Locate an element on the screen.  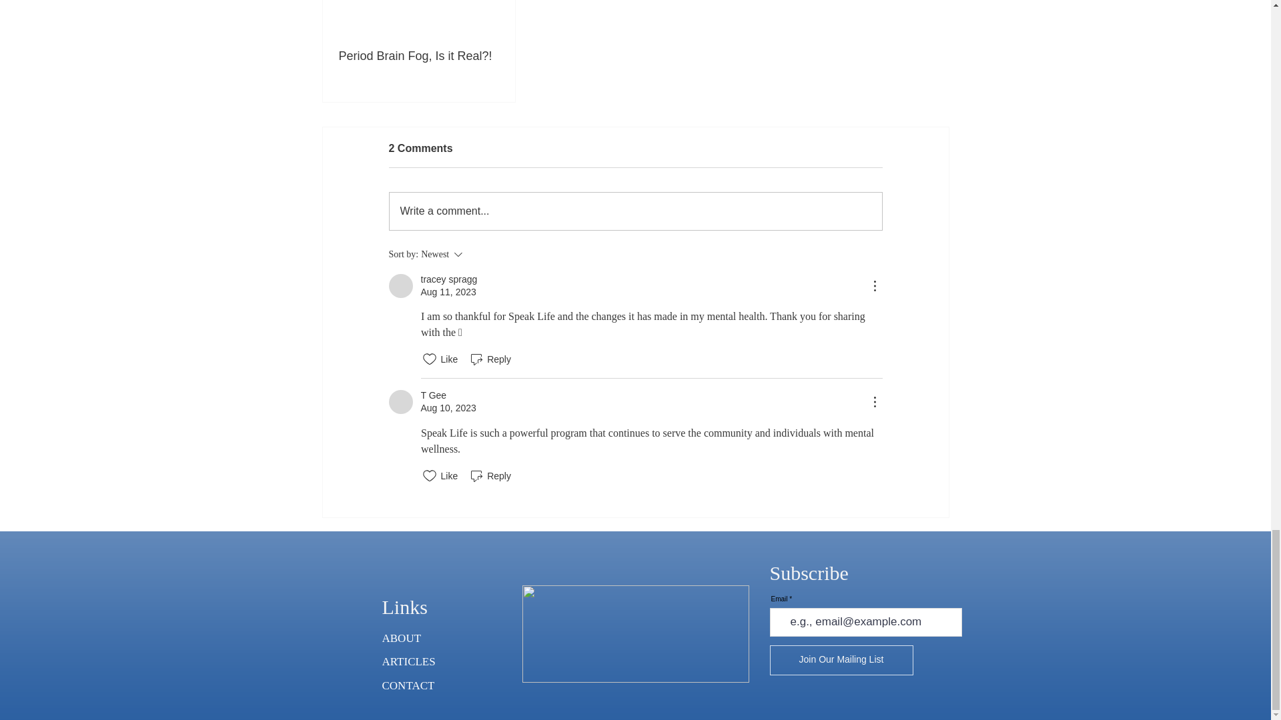
Write a comment... is located at coordinates (635, 211).